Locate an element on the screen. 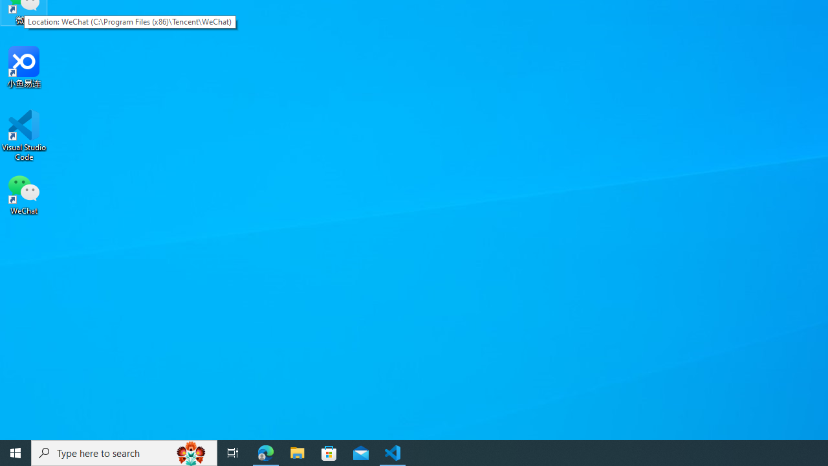  Visual Studio Code is located at coordinates (24, 135).